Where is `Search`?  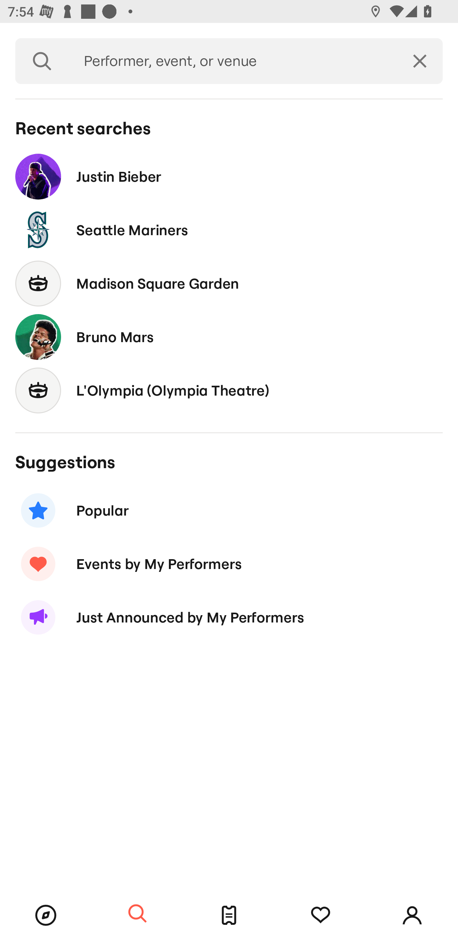 Search is located at coordinates (137, 914).